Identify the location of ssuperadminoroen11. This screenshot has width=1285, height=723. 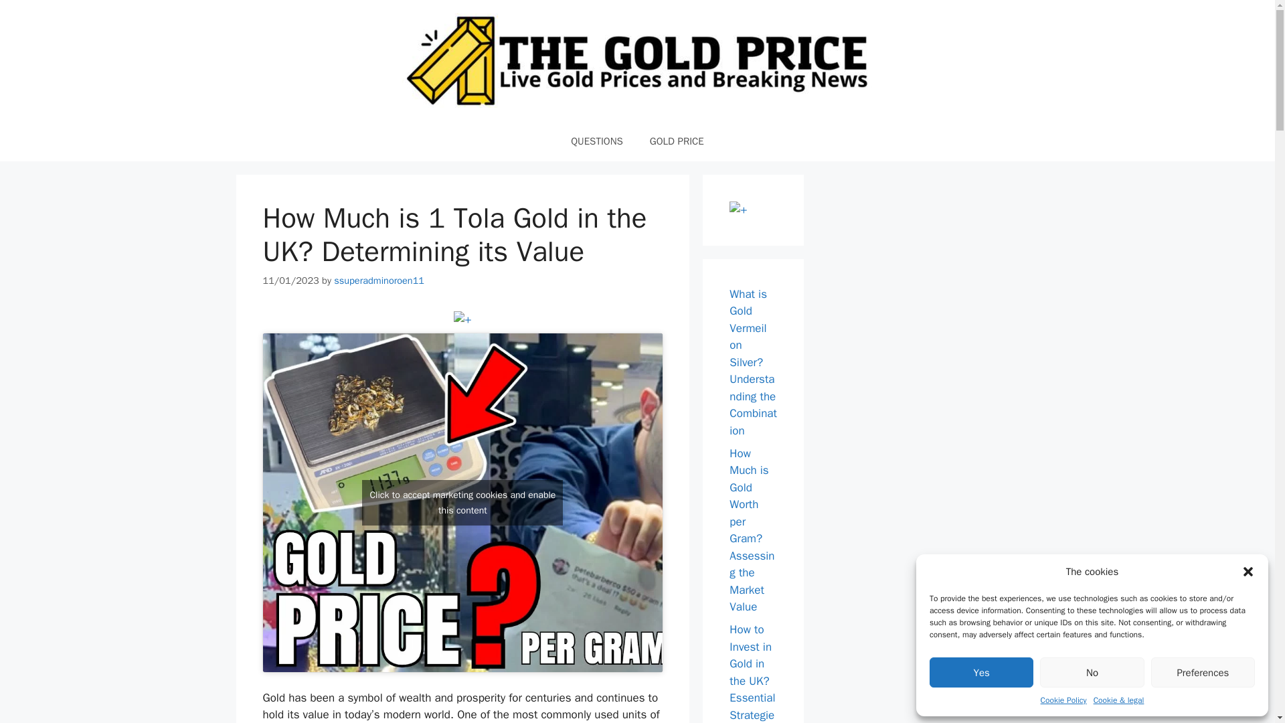
(379, 280).